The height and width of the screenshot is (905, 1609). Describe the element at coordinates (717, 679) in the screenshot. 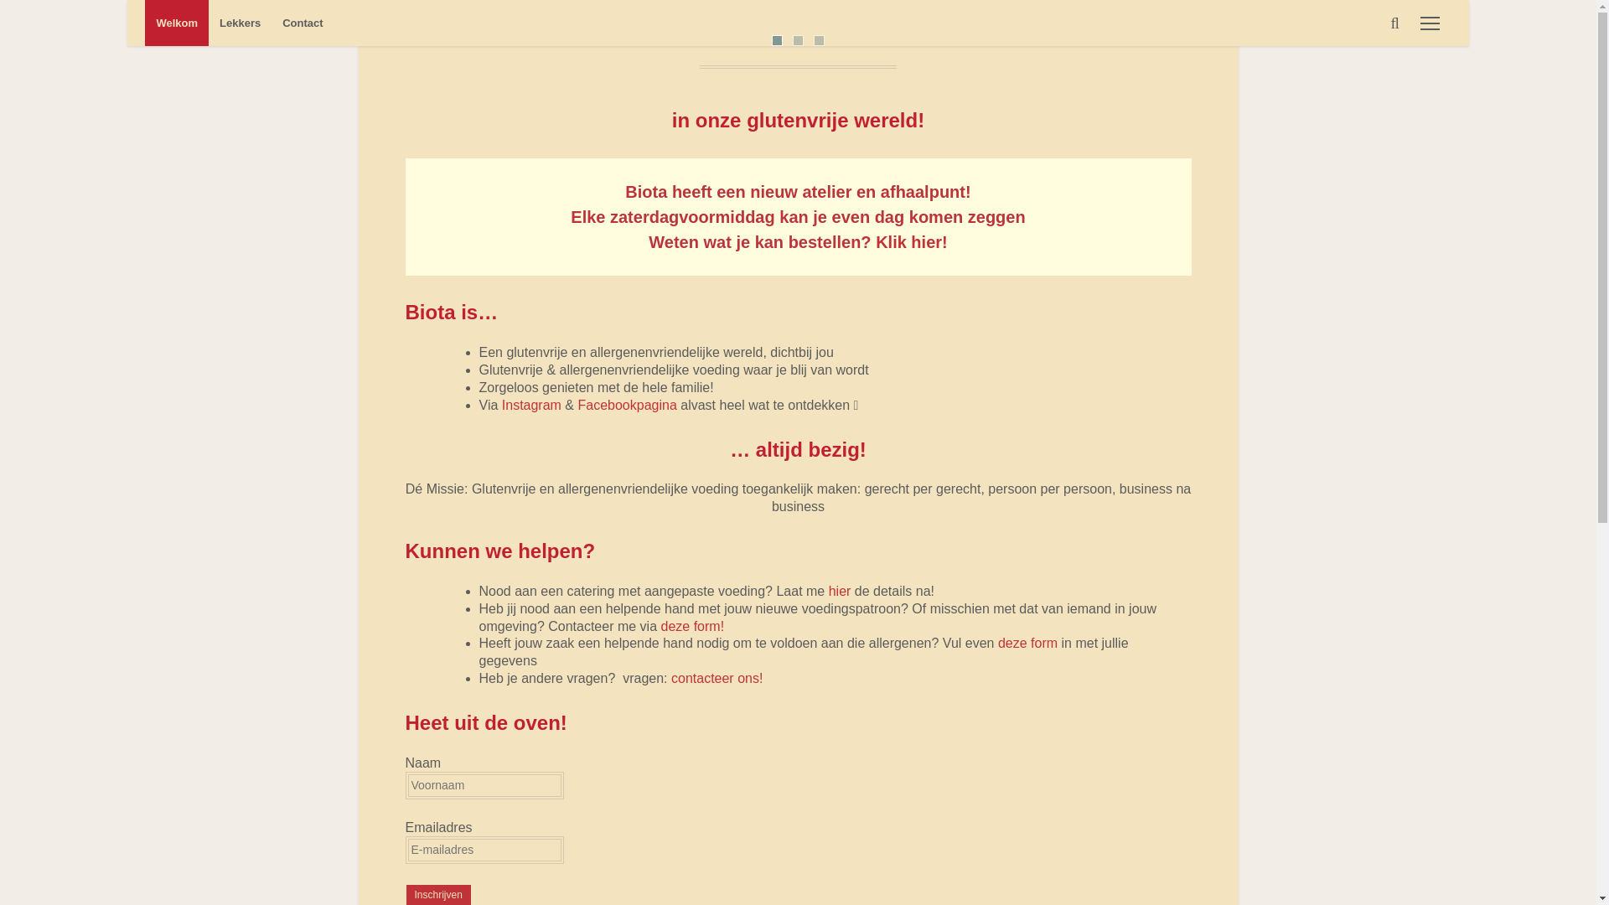

I see `contacteer ons!` at that location.